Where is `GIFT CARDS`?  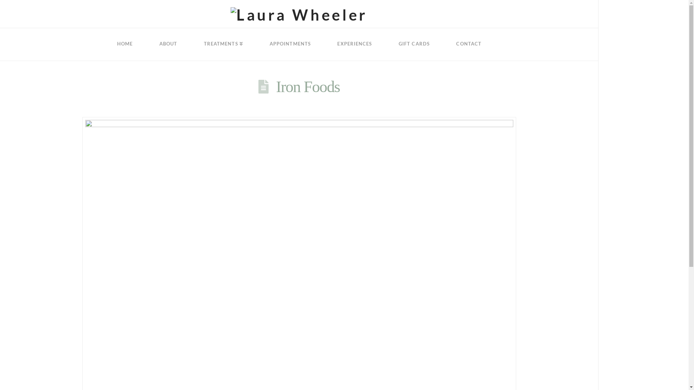 GIFT CARDS is located at coordinates (414, 44).